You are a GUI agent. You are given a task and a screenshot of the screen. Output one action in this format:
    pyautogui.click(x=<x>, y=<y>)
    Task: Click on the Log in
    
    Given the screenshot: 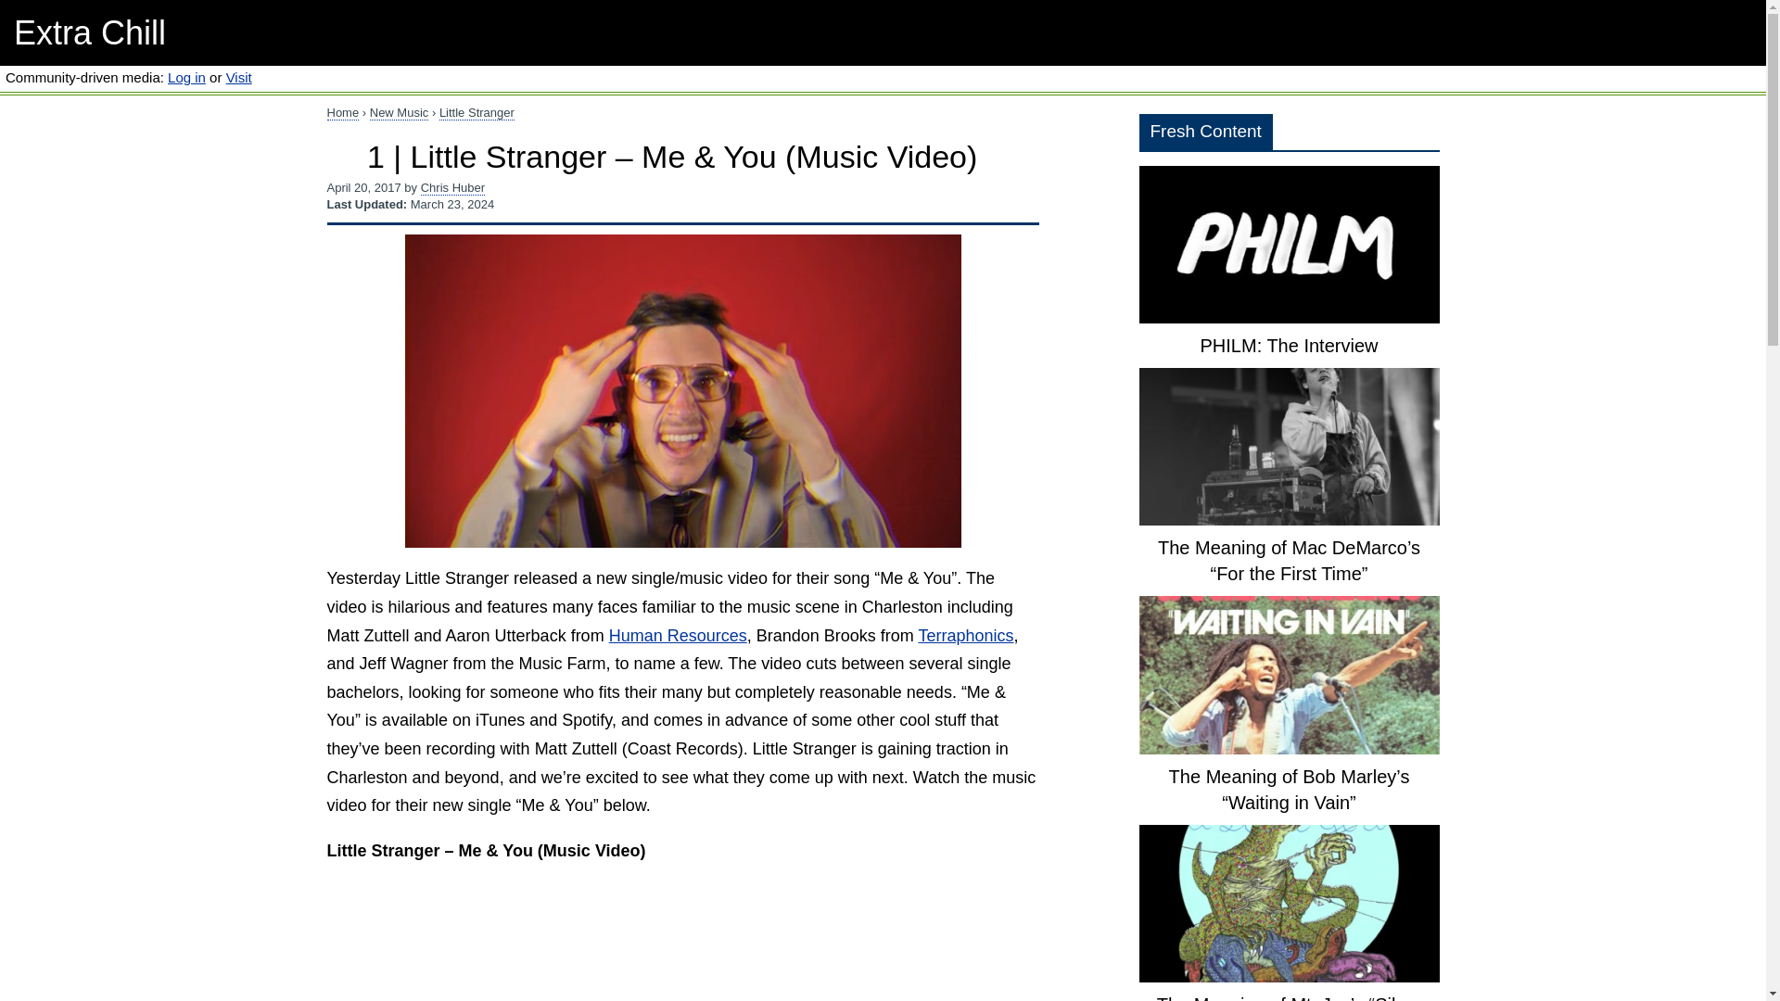 What is the action you would take?
    pyautogui.click(x=186, y=76)
    